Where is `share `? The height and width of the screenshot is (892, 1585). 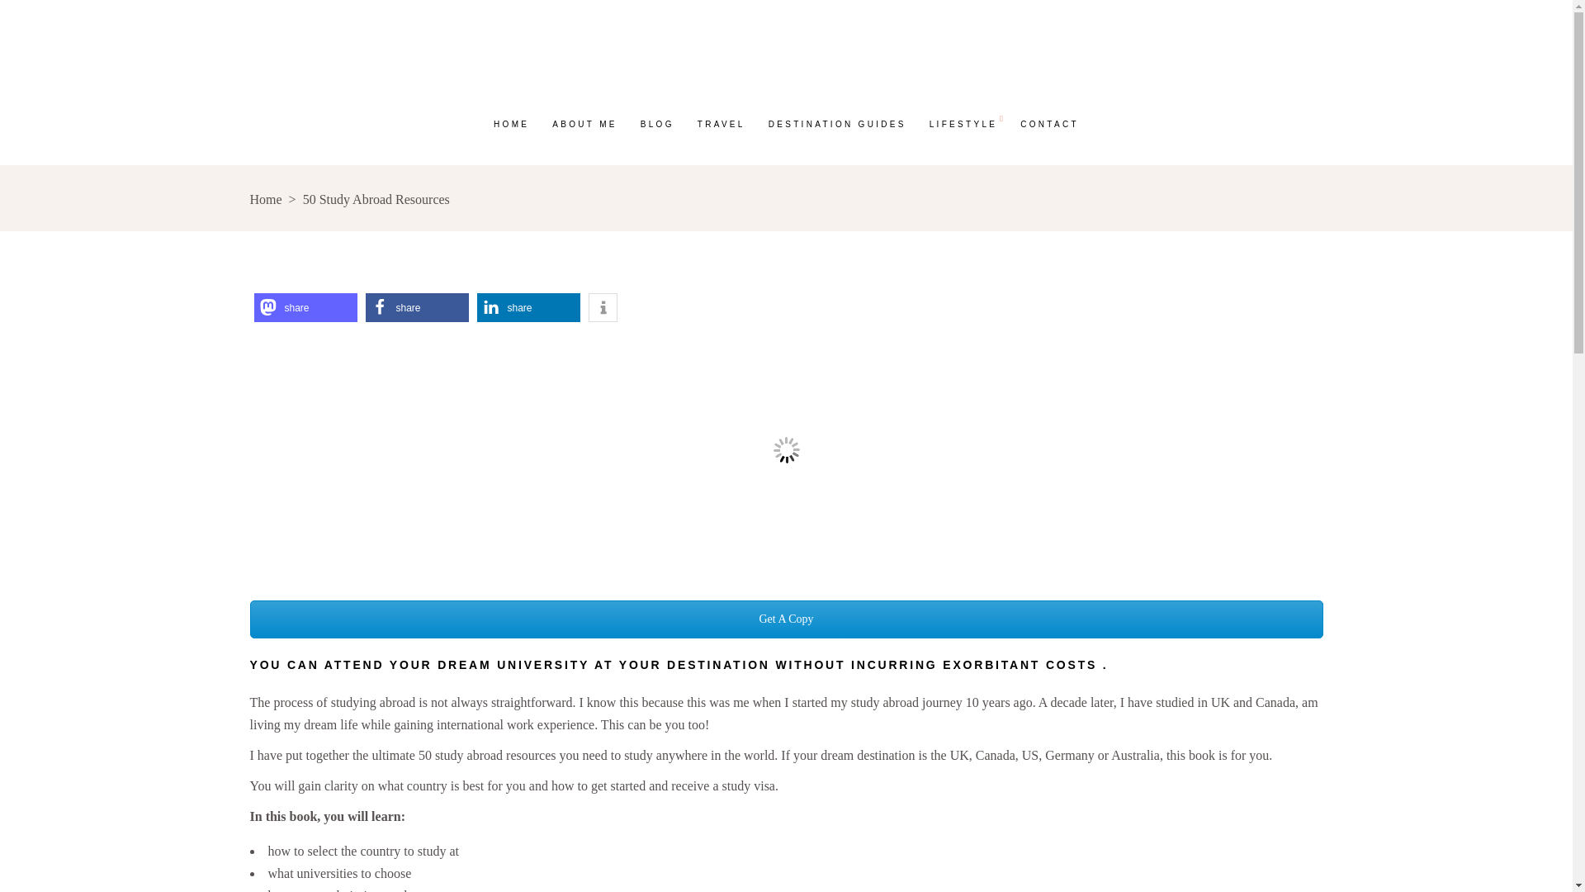
share  is located at coordinates (416, 307).